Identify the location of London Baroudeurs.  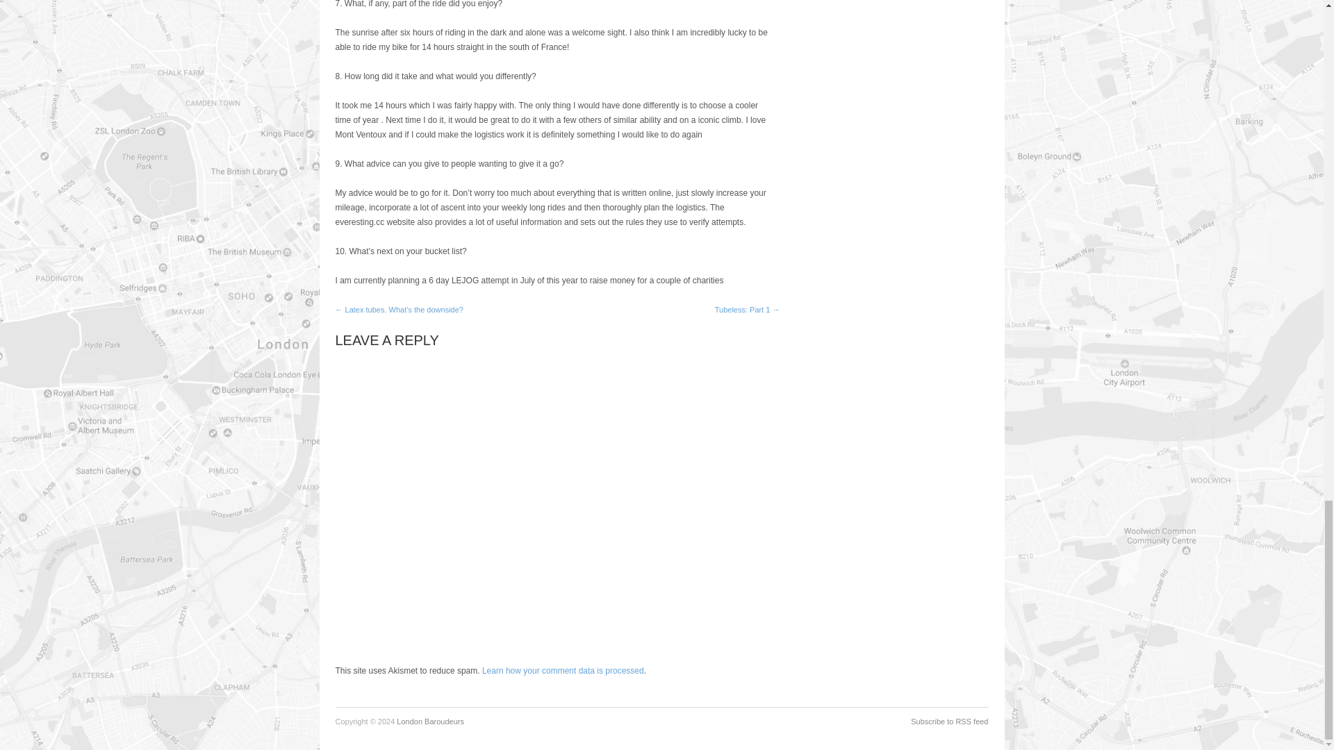
(430, 721).